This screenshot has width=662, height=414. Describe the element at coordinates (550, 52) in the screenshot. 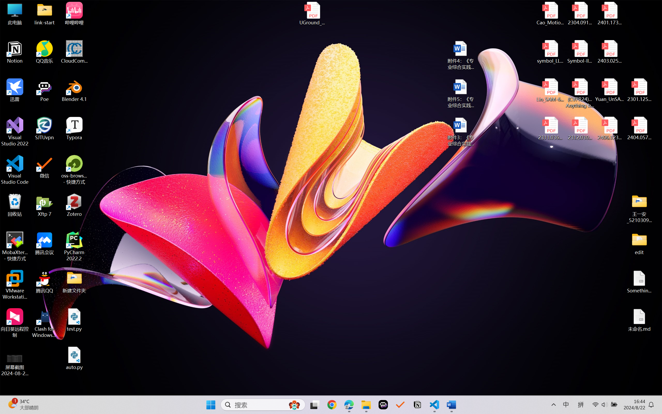

I see `symbol_LLM.pdf` at that location.